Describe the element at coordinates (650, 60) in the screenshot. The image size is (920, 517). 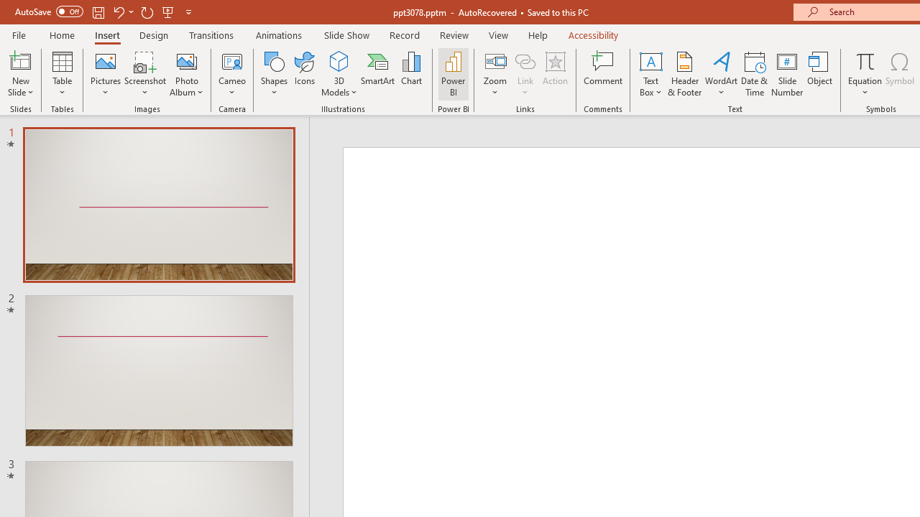
I see `Draw Horizontal Text Box` at that location.